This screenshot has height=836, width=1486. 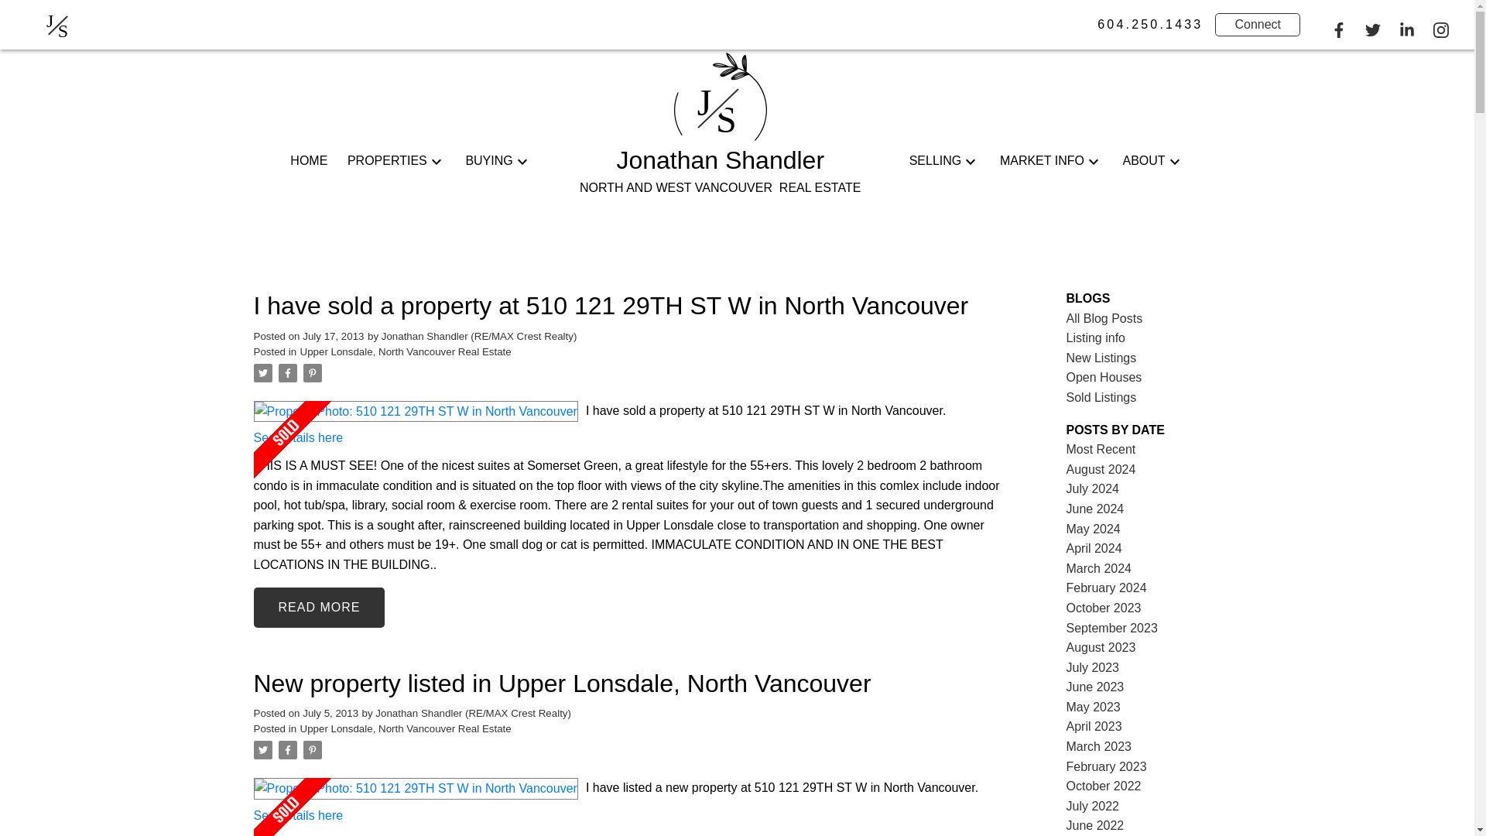 What do you see at coordinates (319, 608) in the screenshot?
I see `READ` at bounding box center [319, 608].